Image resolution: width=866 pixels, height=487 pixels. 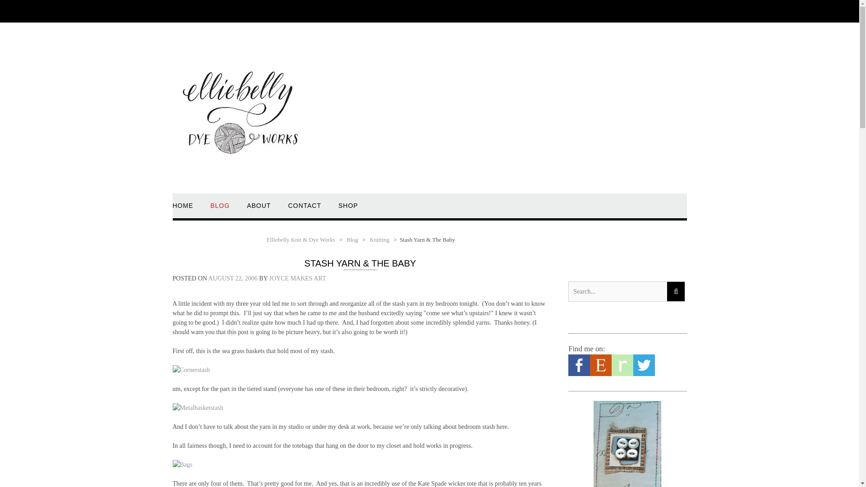 I want to click on ABOUT, so click(x=258, y=210).